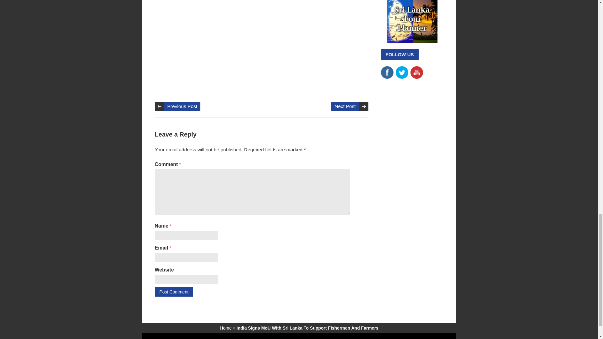  Describe the element at coordinates (173, 292) in the screenshot. I see `Post Comment` at that location.